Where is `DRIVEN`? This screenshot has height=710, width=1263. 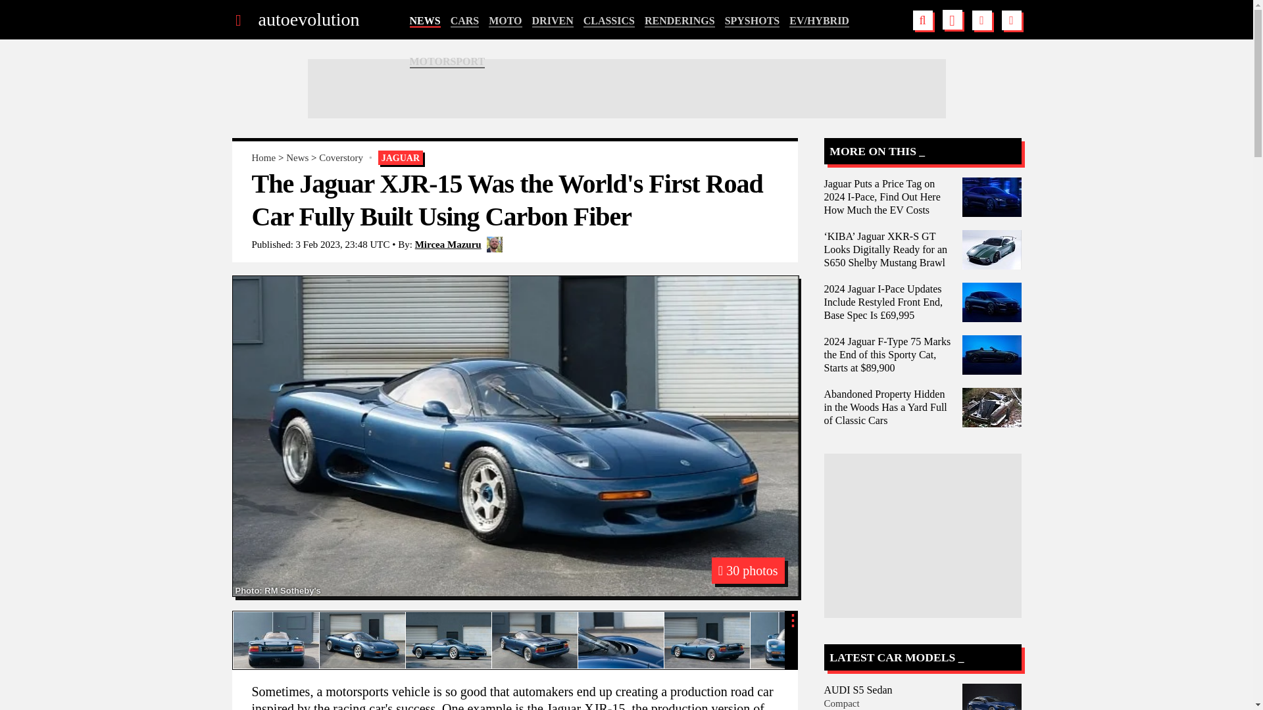
DRIVEN is located at coordinates (553, 21).